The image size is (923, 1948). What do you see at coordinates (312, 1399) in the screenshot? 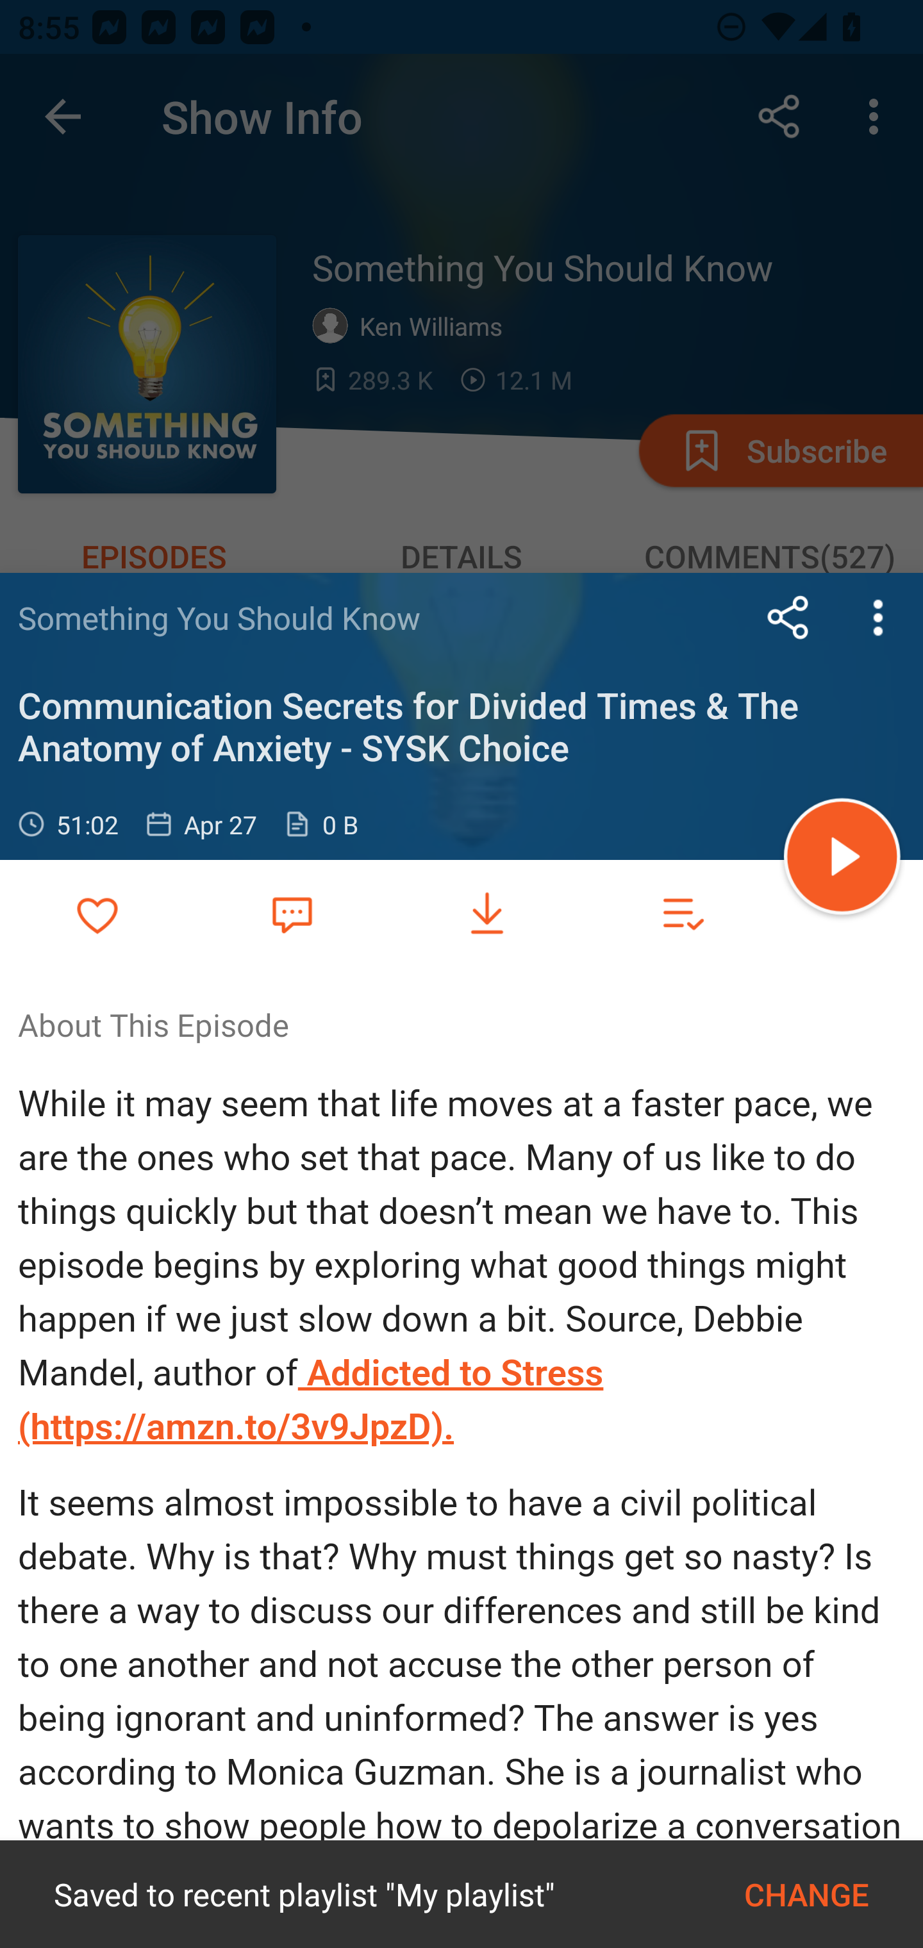
I see ` Addicted to Stress (https://amzn.to/3v9JpzD).` at bounding box center [312, 1399].